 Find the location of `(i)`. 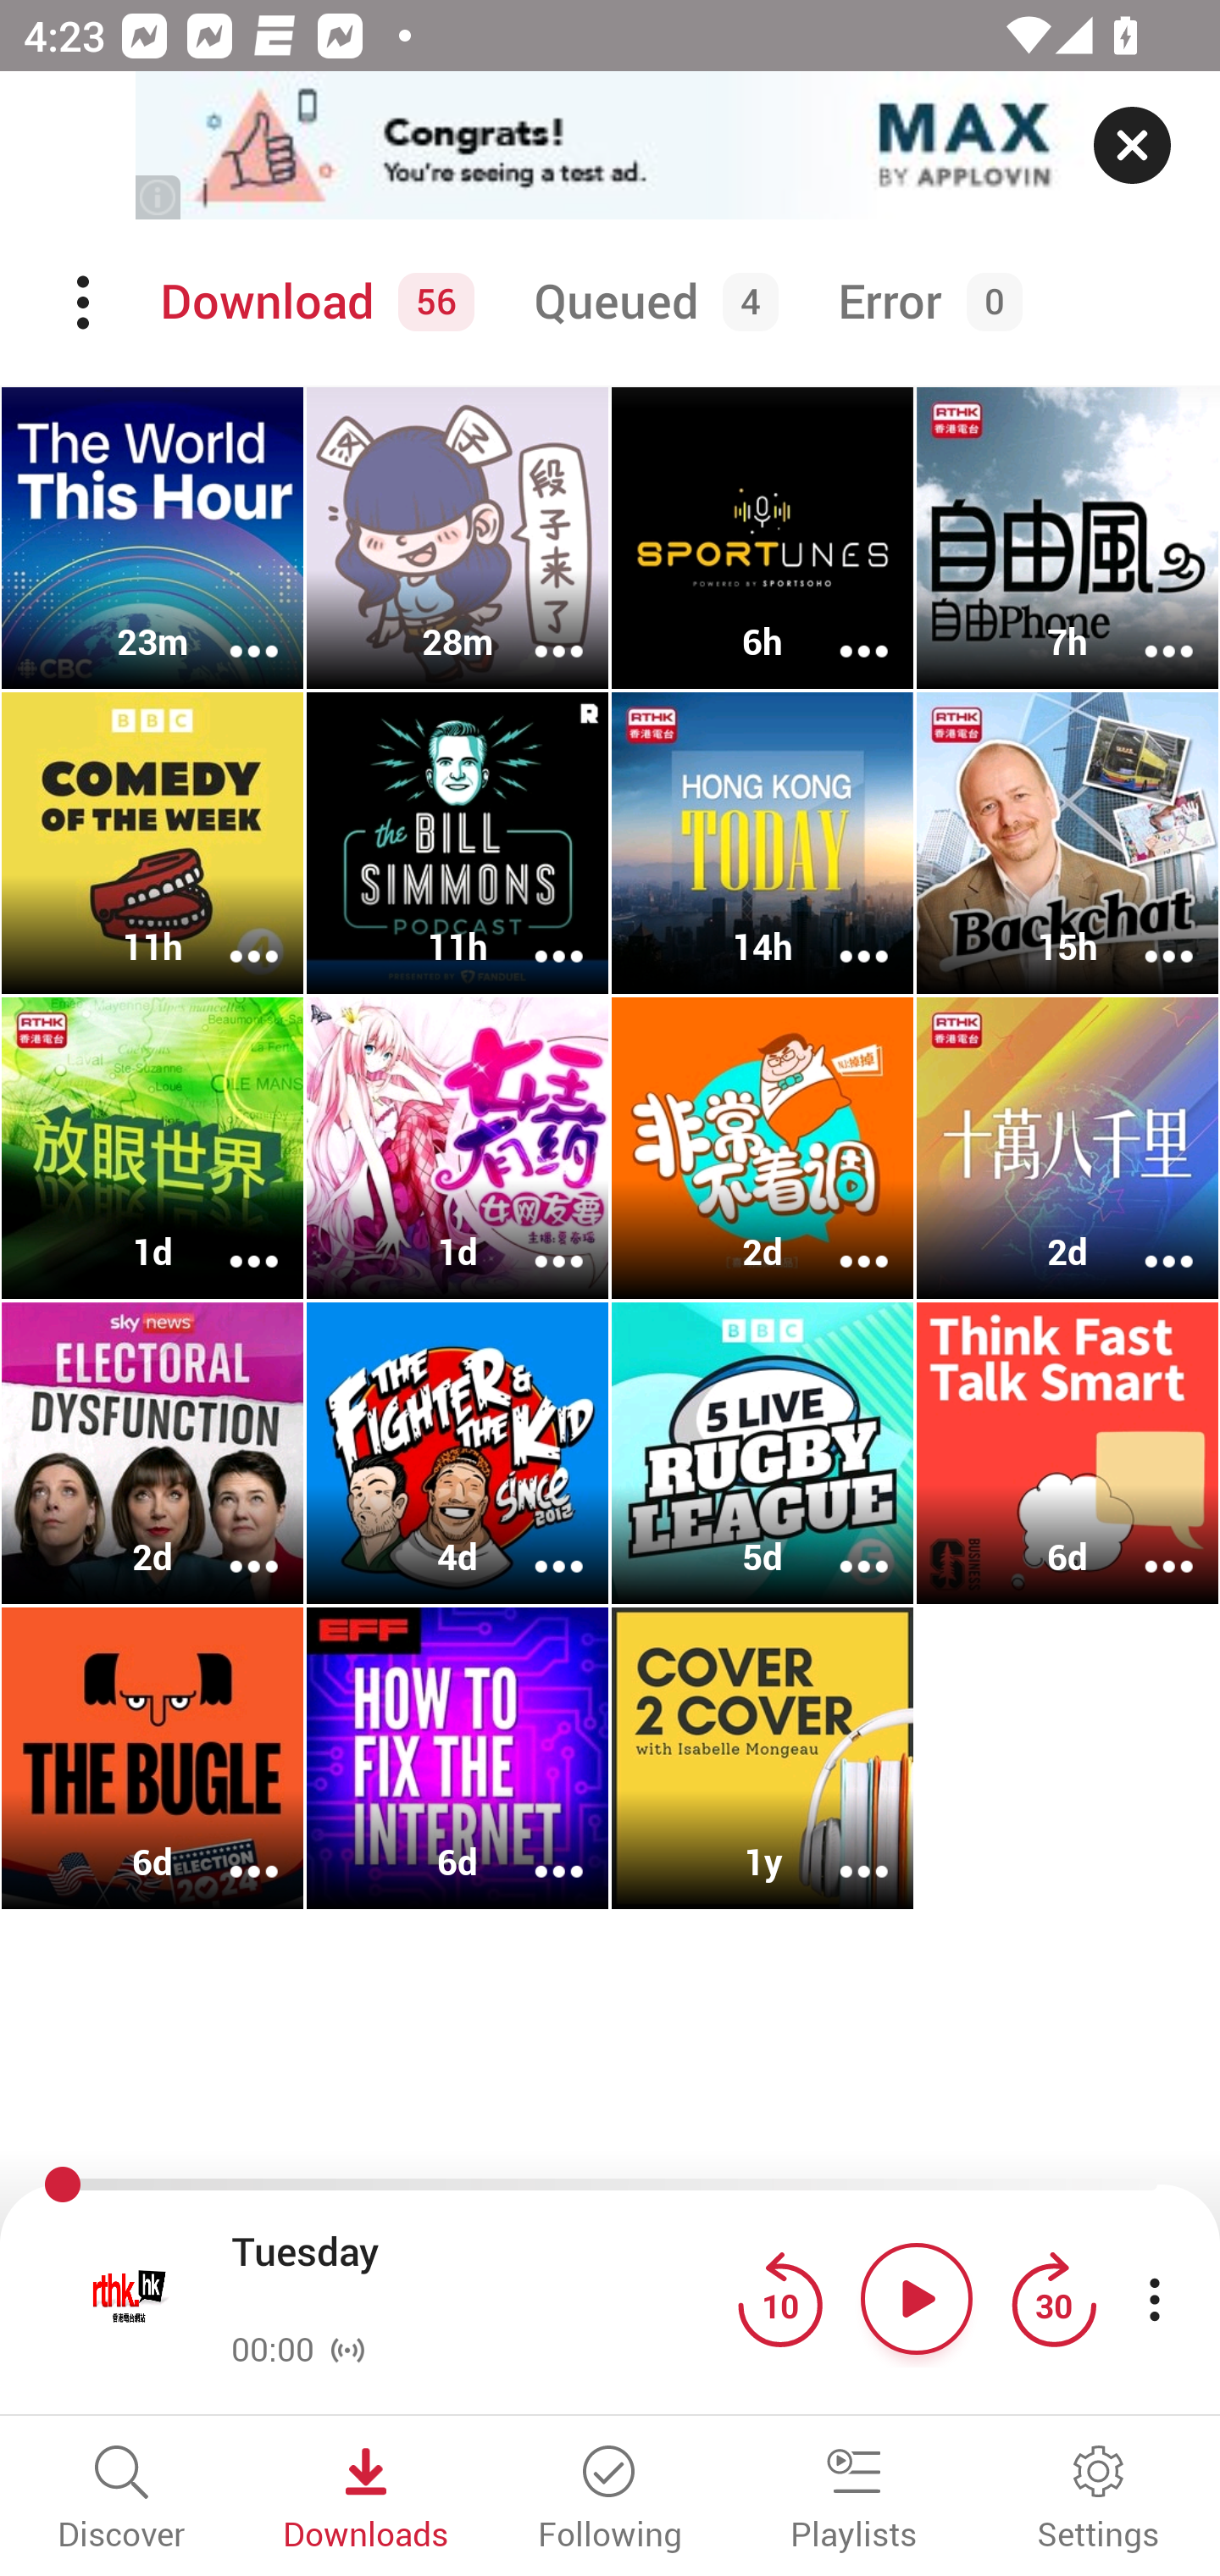

(i) is located at coordinates (159, 197).